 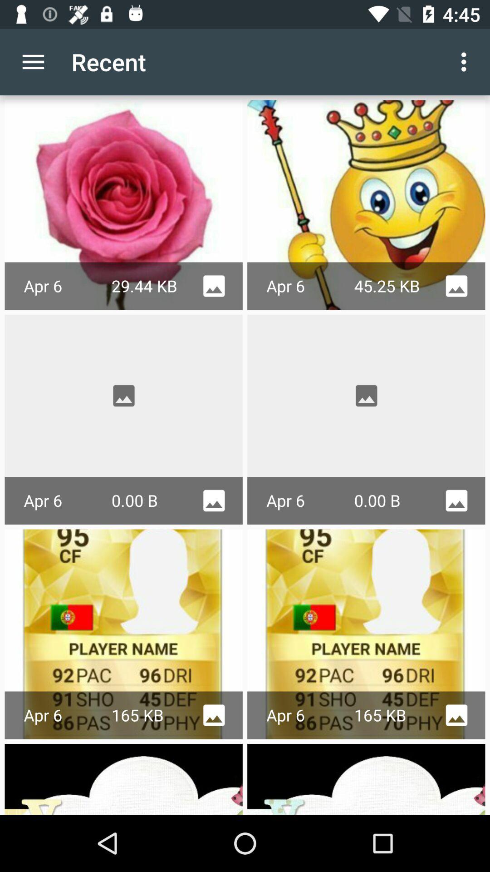 I want to click on open item next to the recent app, so click(x=33, y=62).